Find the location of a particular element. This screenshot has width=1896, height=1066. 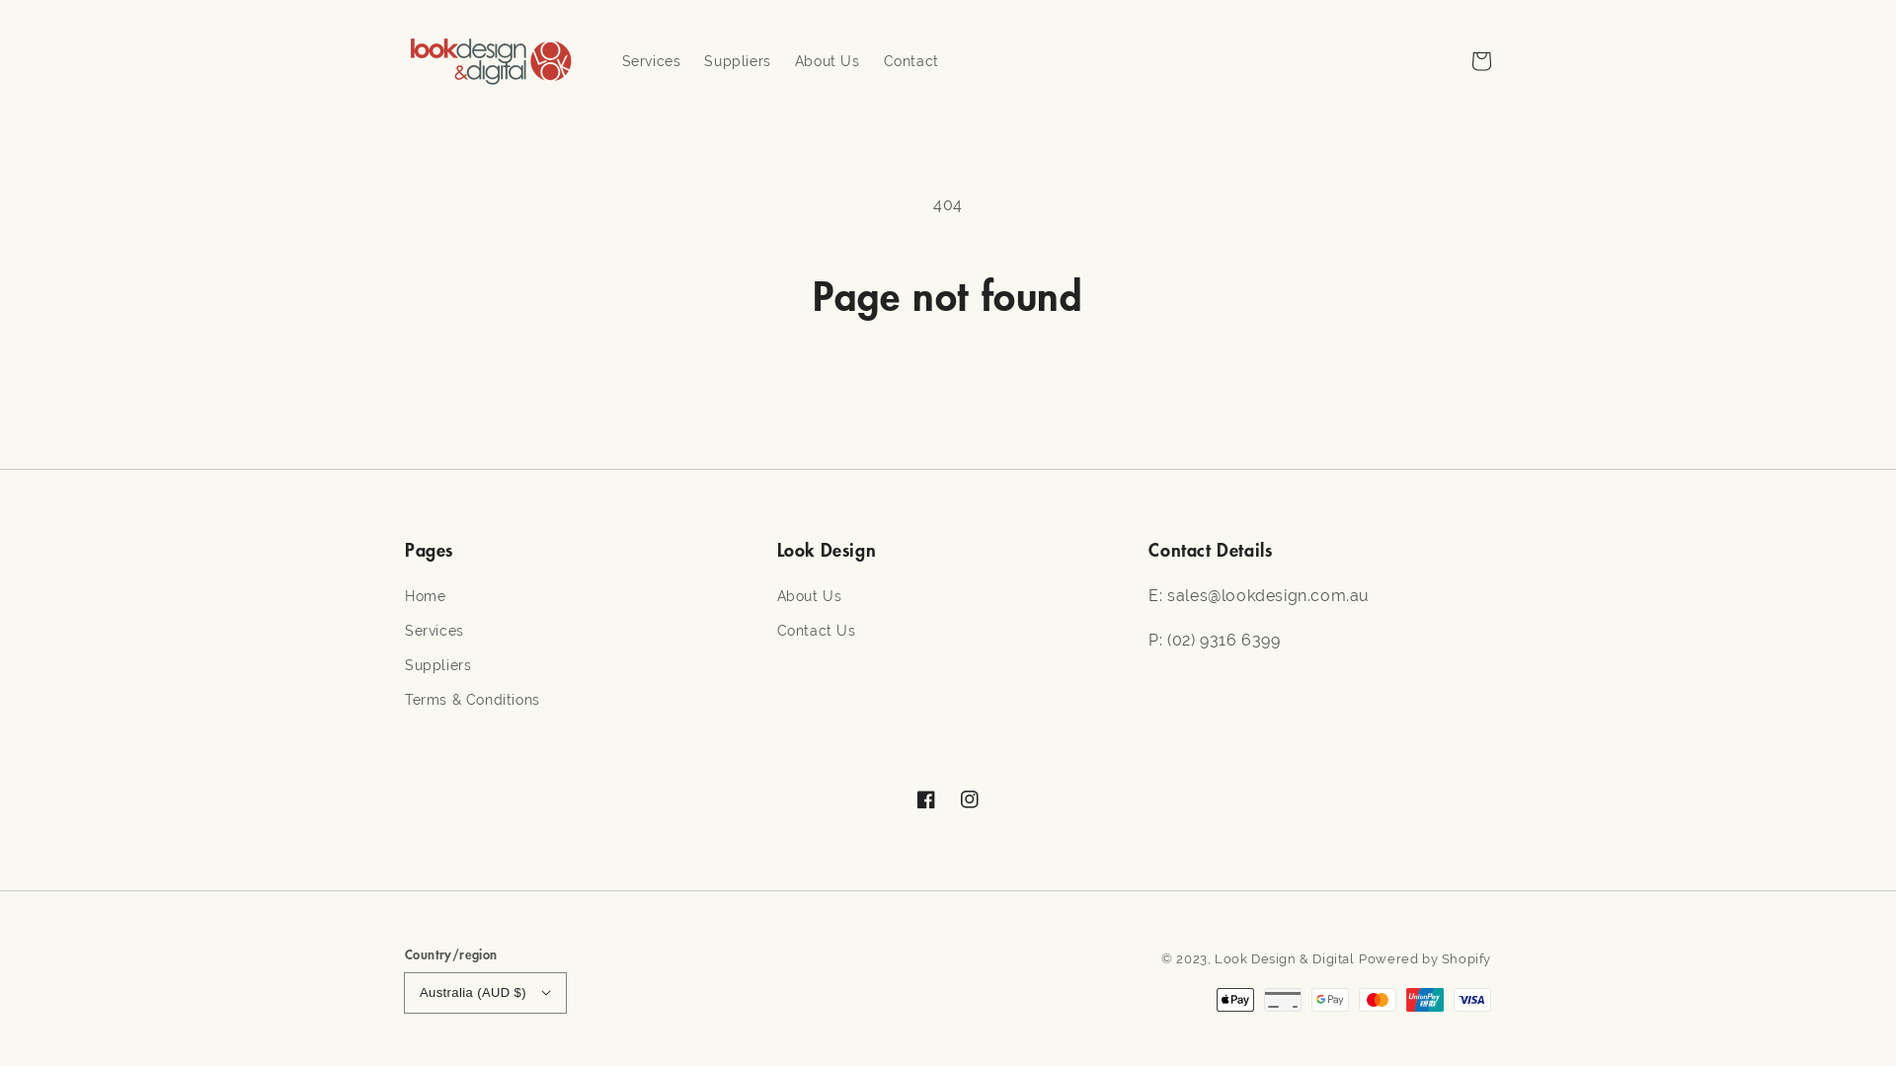

About Us is located at coordinates (828, 61).